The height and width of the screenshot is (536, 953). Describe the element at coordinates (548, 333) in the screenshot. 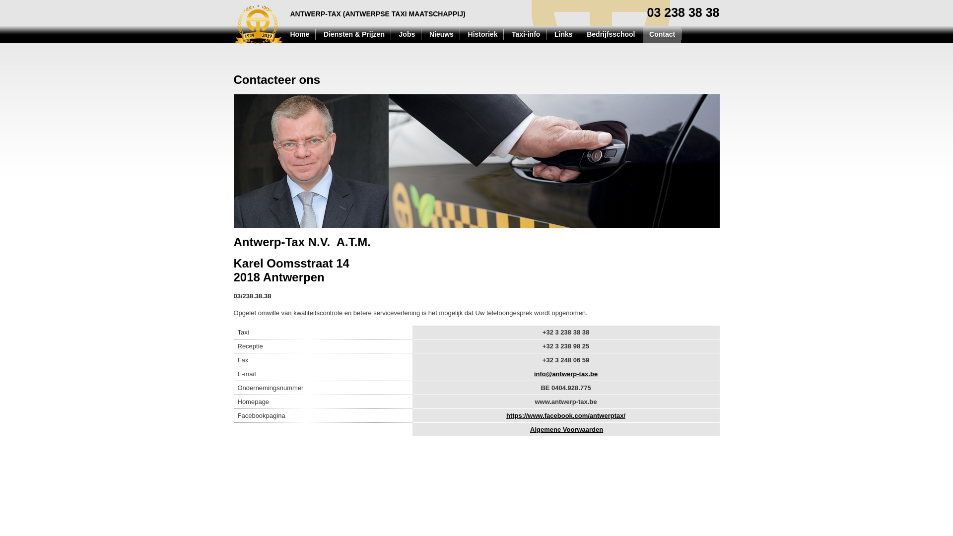

I see `+32` at that location.